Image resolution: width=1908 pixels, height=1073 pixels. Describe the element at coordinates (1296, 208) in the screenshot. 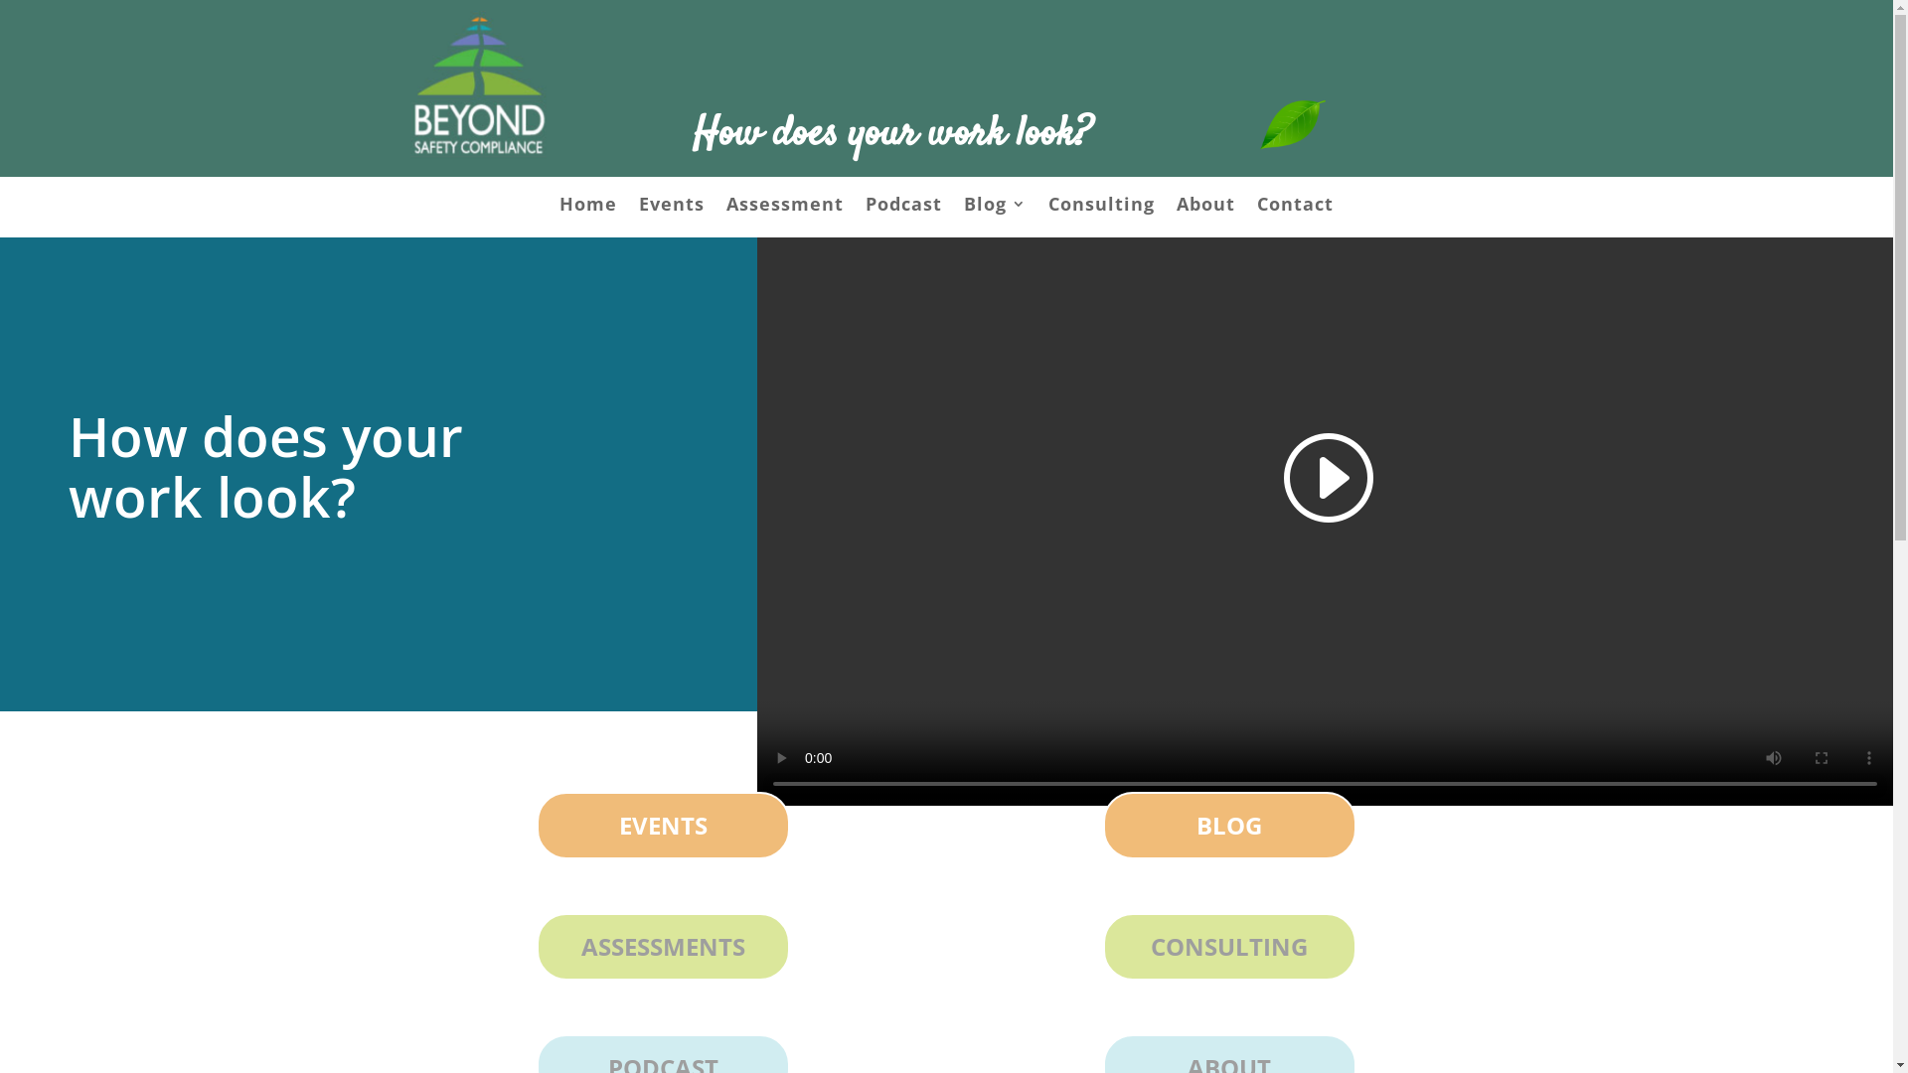

I see `Contact` at that location.